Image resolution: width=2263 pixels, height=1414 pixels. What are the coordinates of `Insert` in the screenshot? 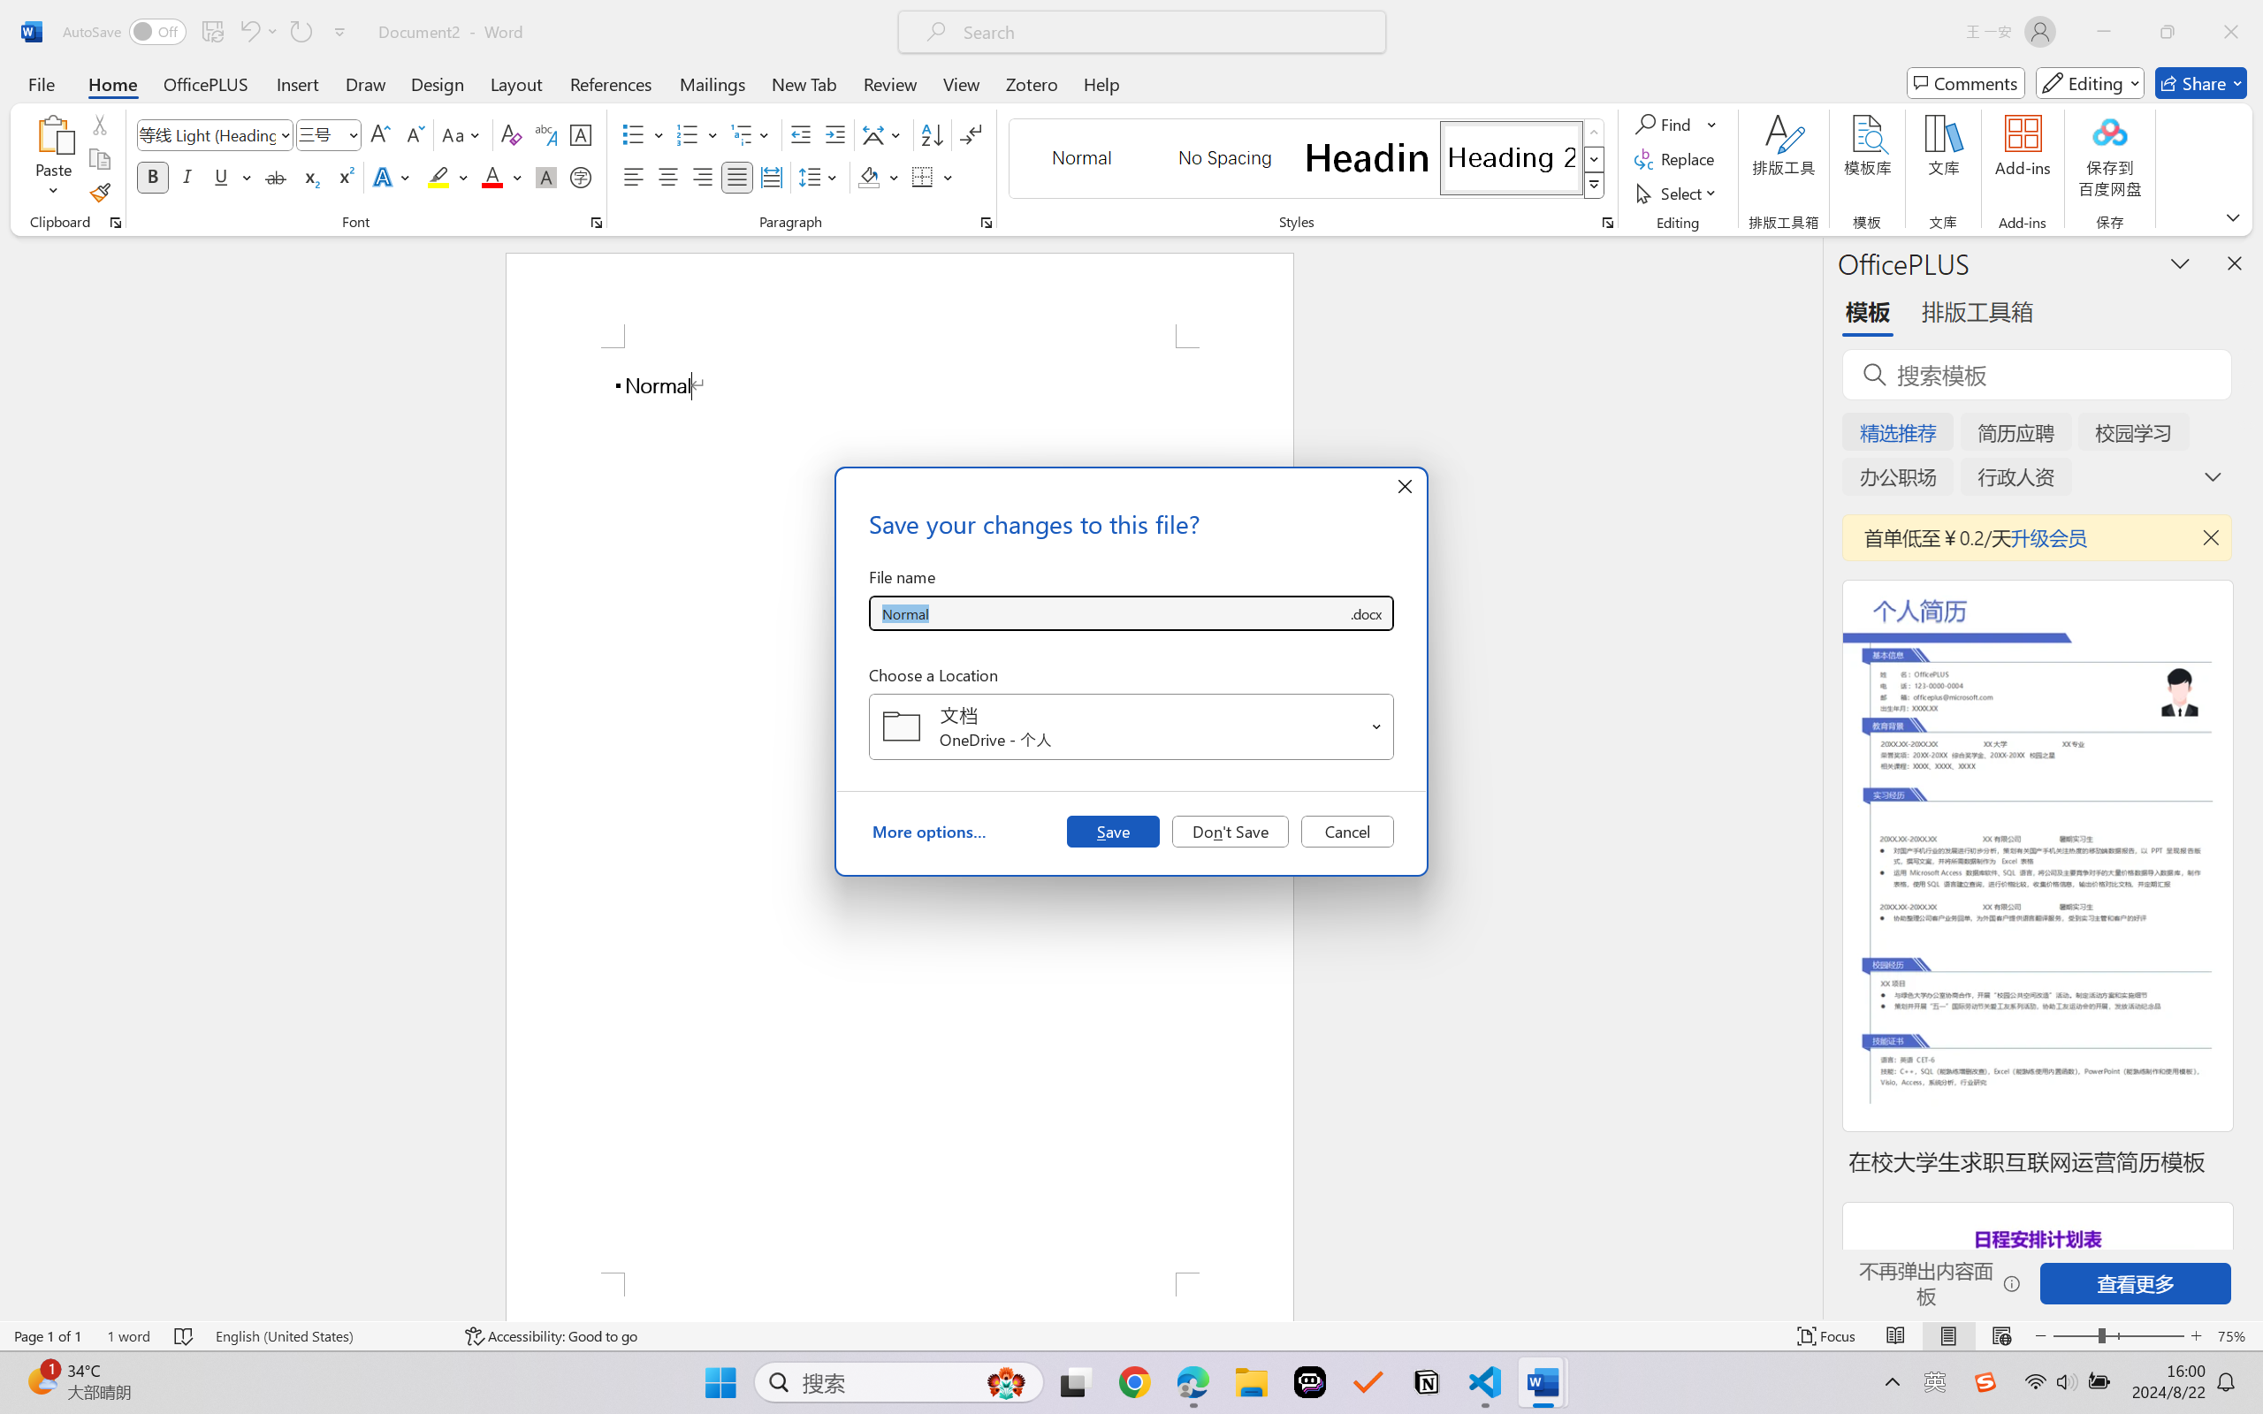 It's located at (297, 83).